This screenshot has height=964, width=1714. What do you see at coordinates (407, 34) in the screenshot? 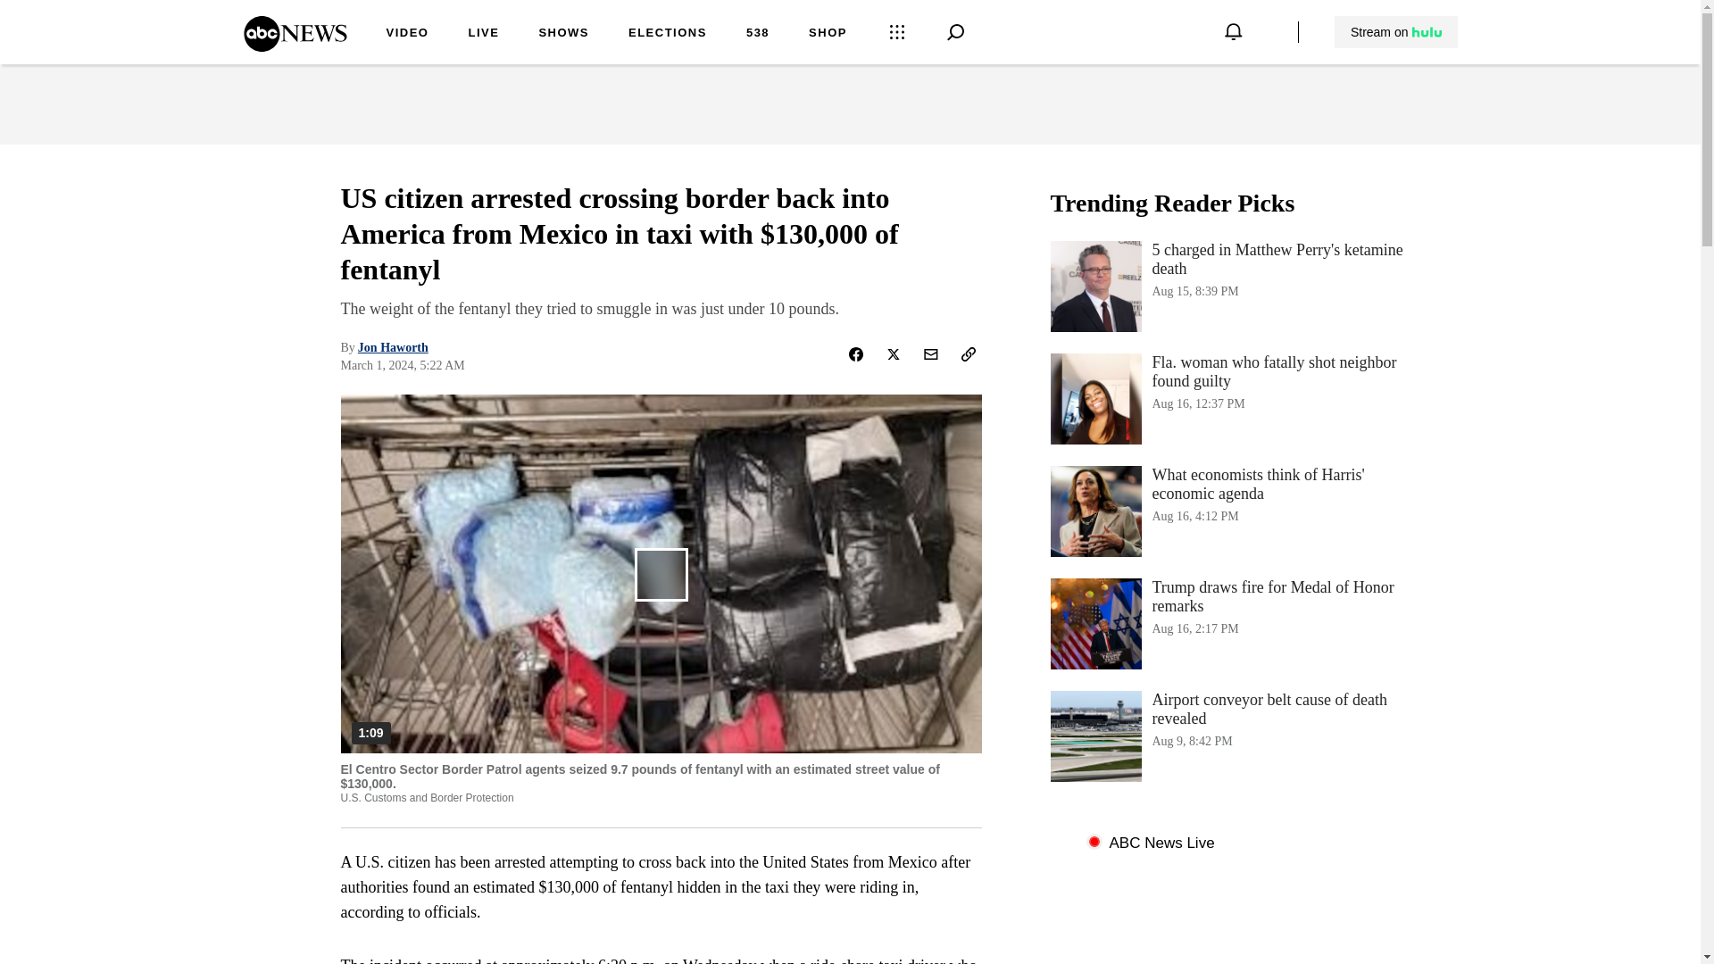
I see `VIDEO` at bounding box center [407, 34].